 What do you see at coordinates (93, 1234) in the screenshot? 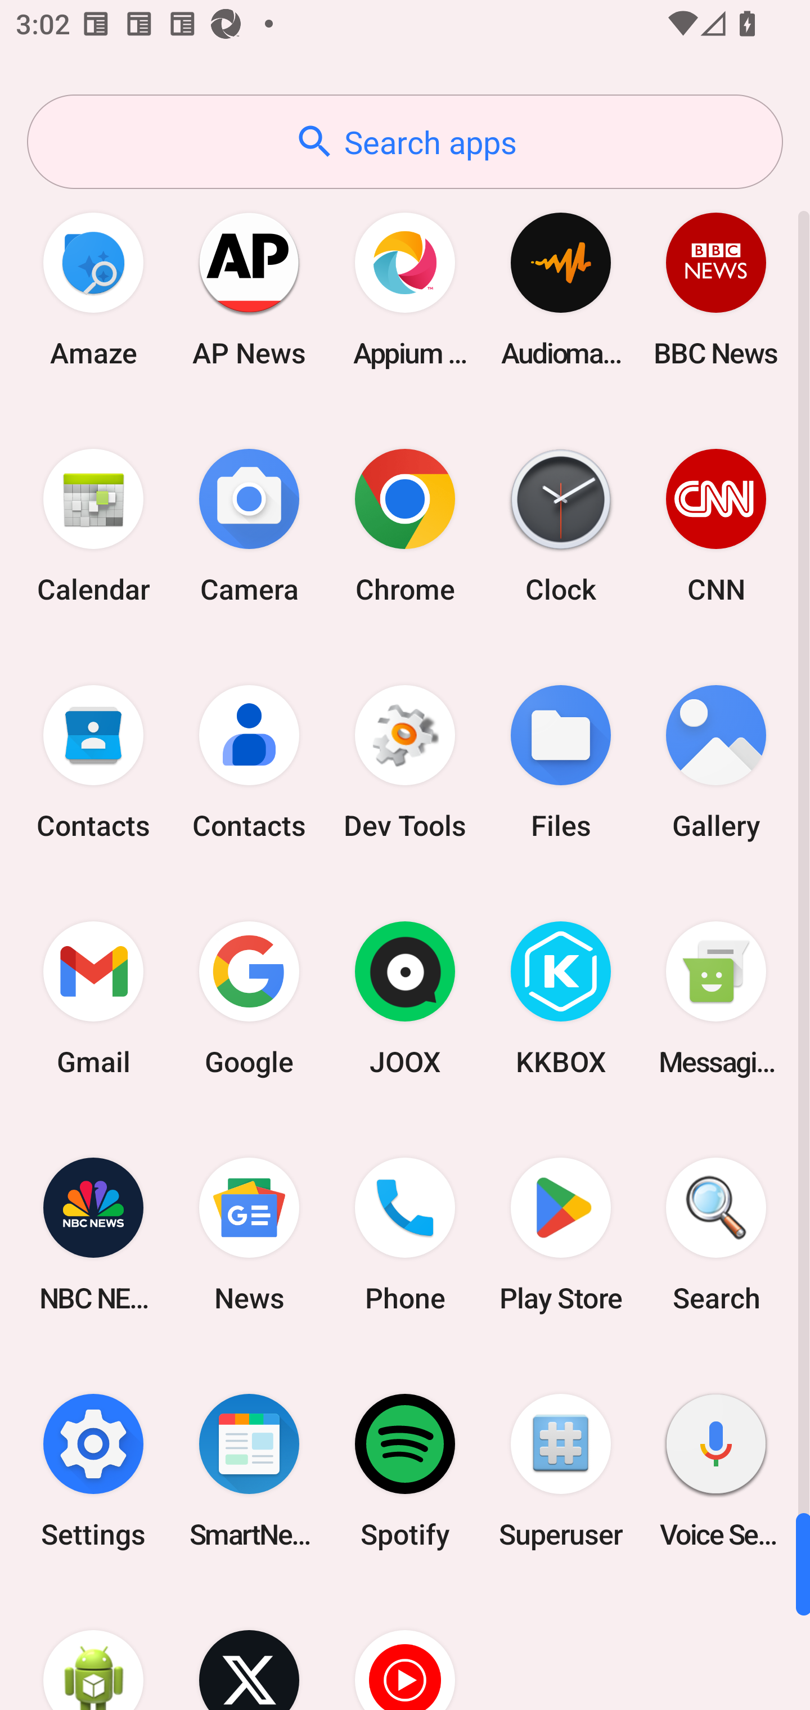
I see `NBC NEWS` at bounding box center [93, 1234].